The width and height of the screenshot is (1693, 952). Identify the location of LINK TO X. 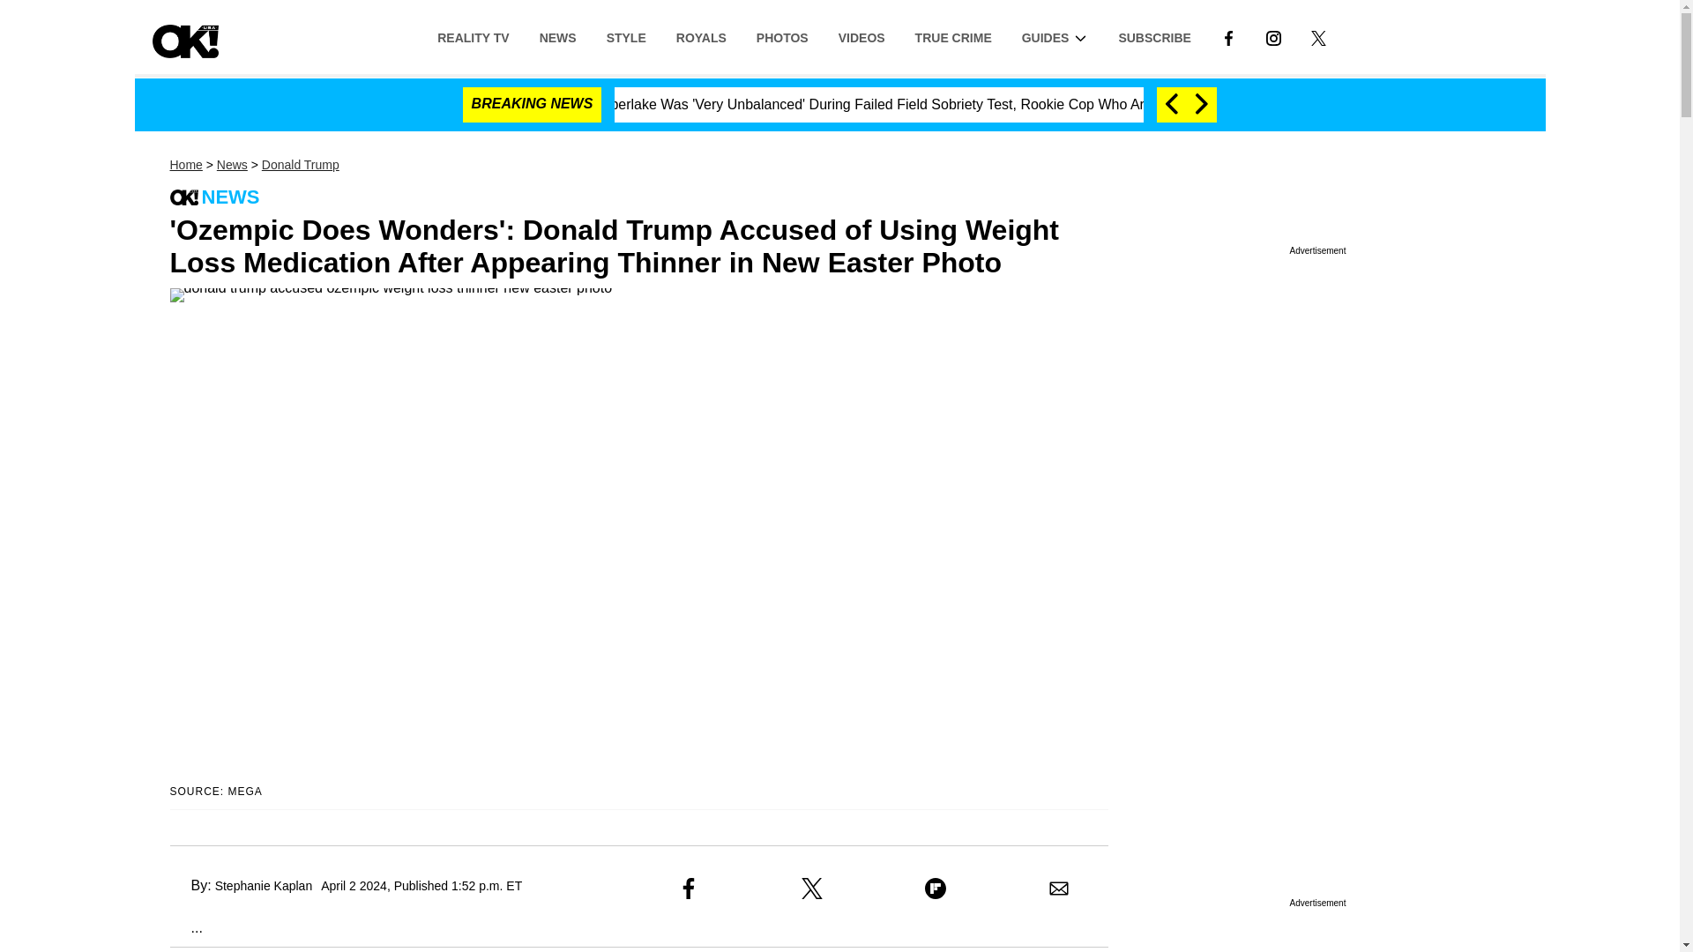
(1318, 36).